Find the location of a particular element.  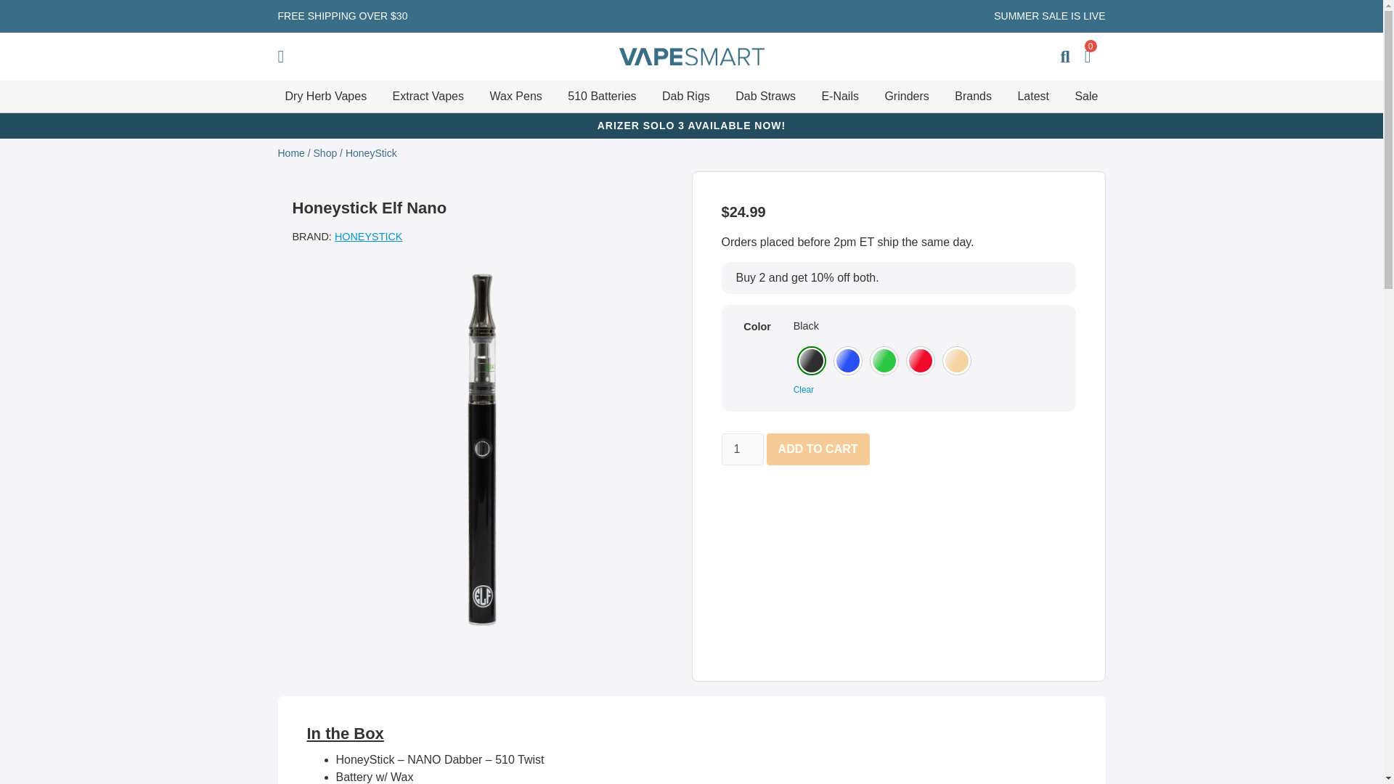

0 is located at coordinates (1088, 57).